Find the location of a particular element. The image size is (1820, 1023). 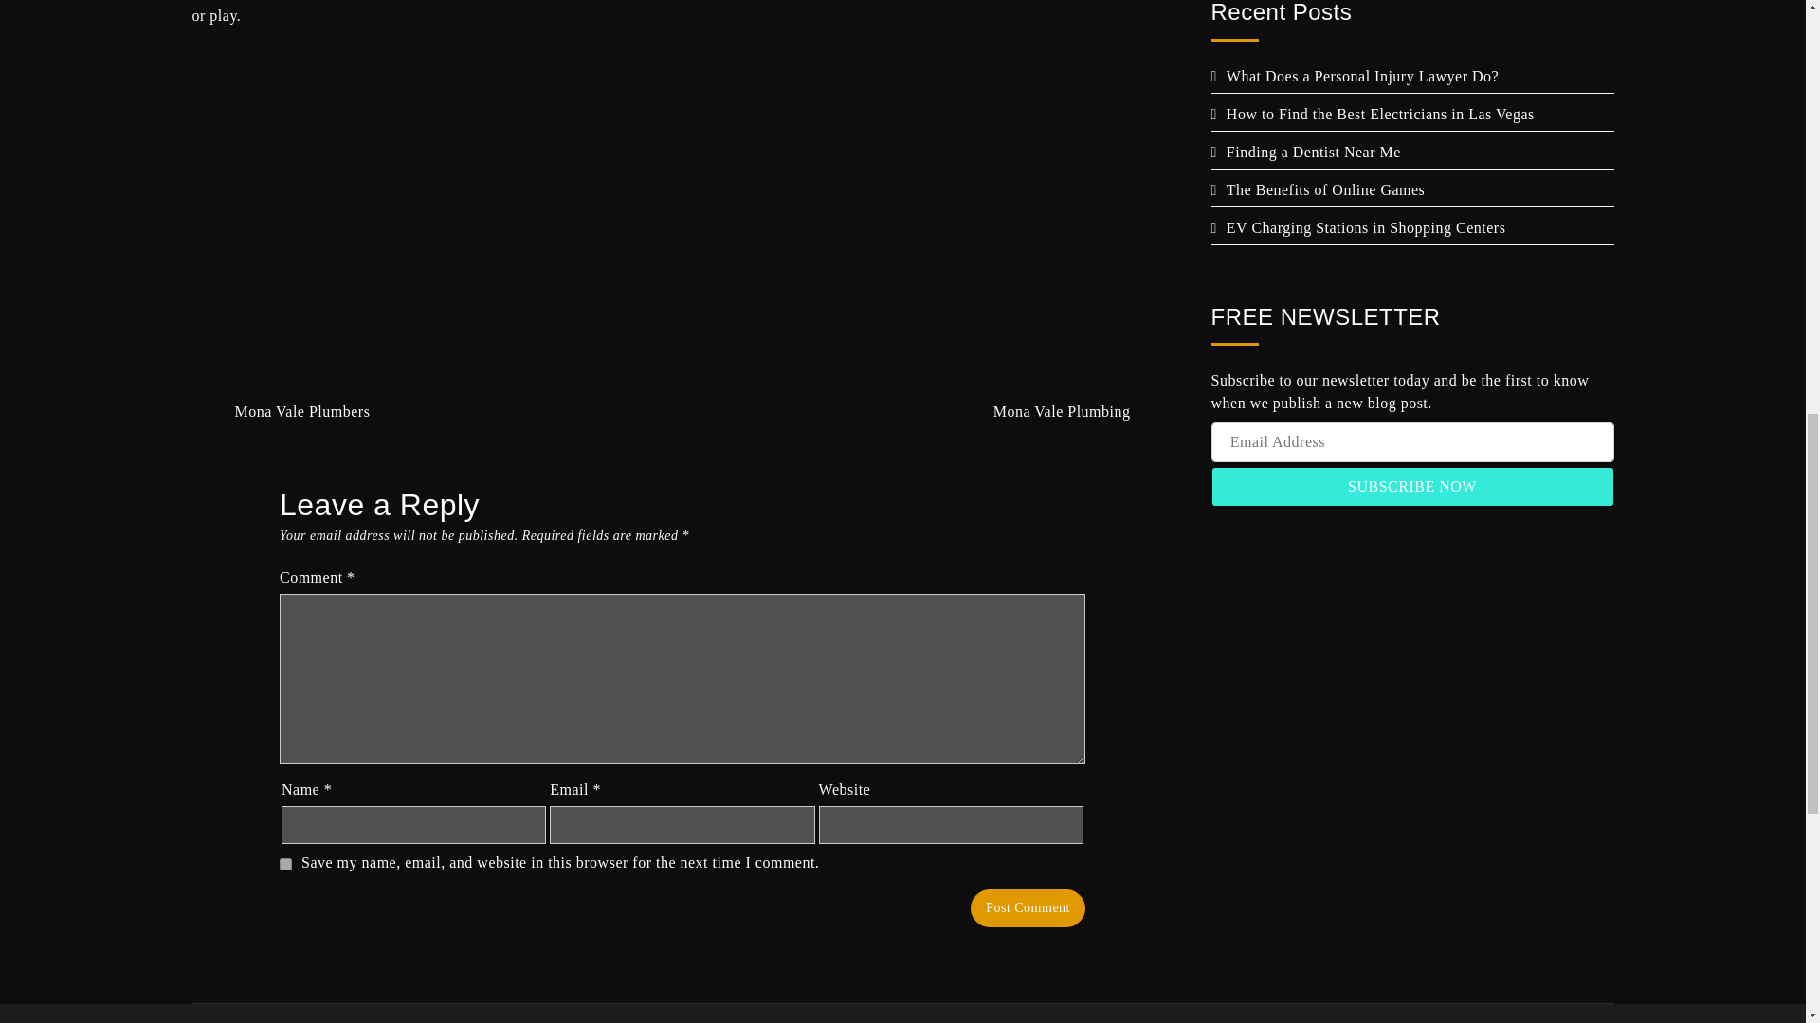

SUBSCRIBE NOW is located at coordinates (1412, 486).